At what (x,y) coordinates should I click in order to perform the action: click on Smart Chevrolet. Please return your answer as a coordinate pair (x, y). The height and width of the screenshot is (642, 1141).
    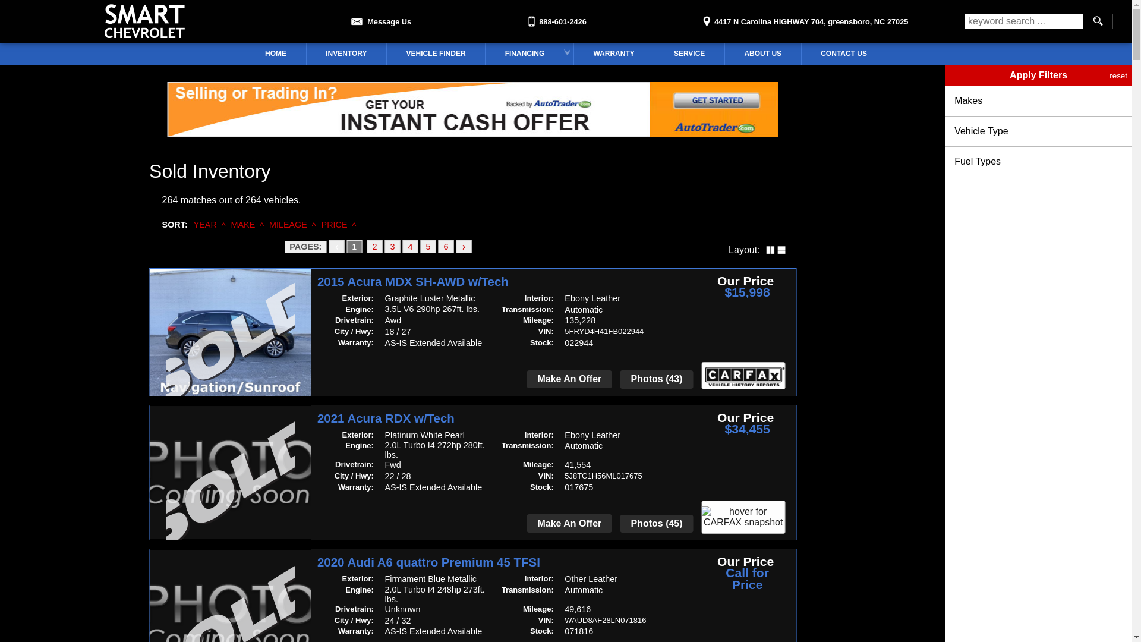
    Looking at the image, I should click on (145, 21).